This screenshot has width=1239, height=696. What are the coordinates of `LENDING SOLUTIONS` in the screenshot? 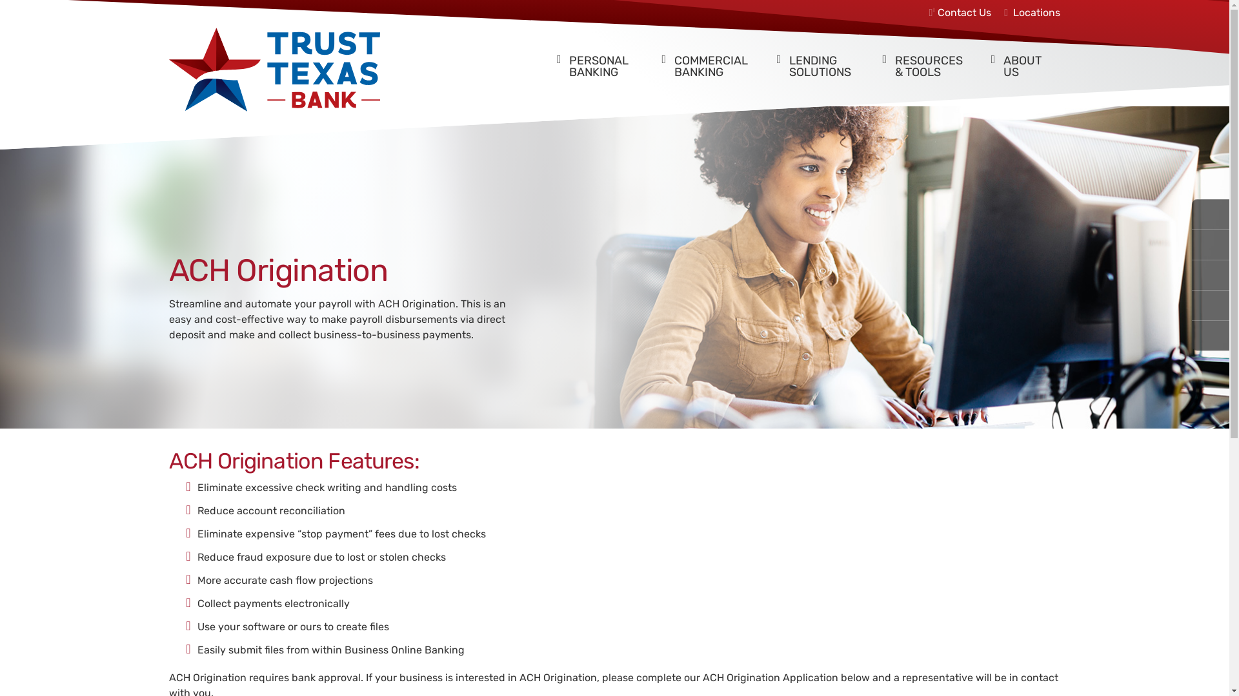 It's located at (817, 58).